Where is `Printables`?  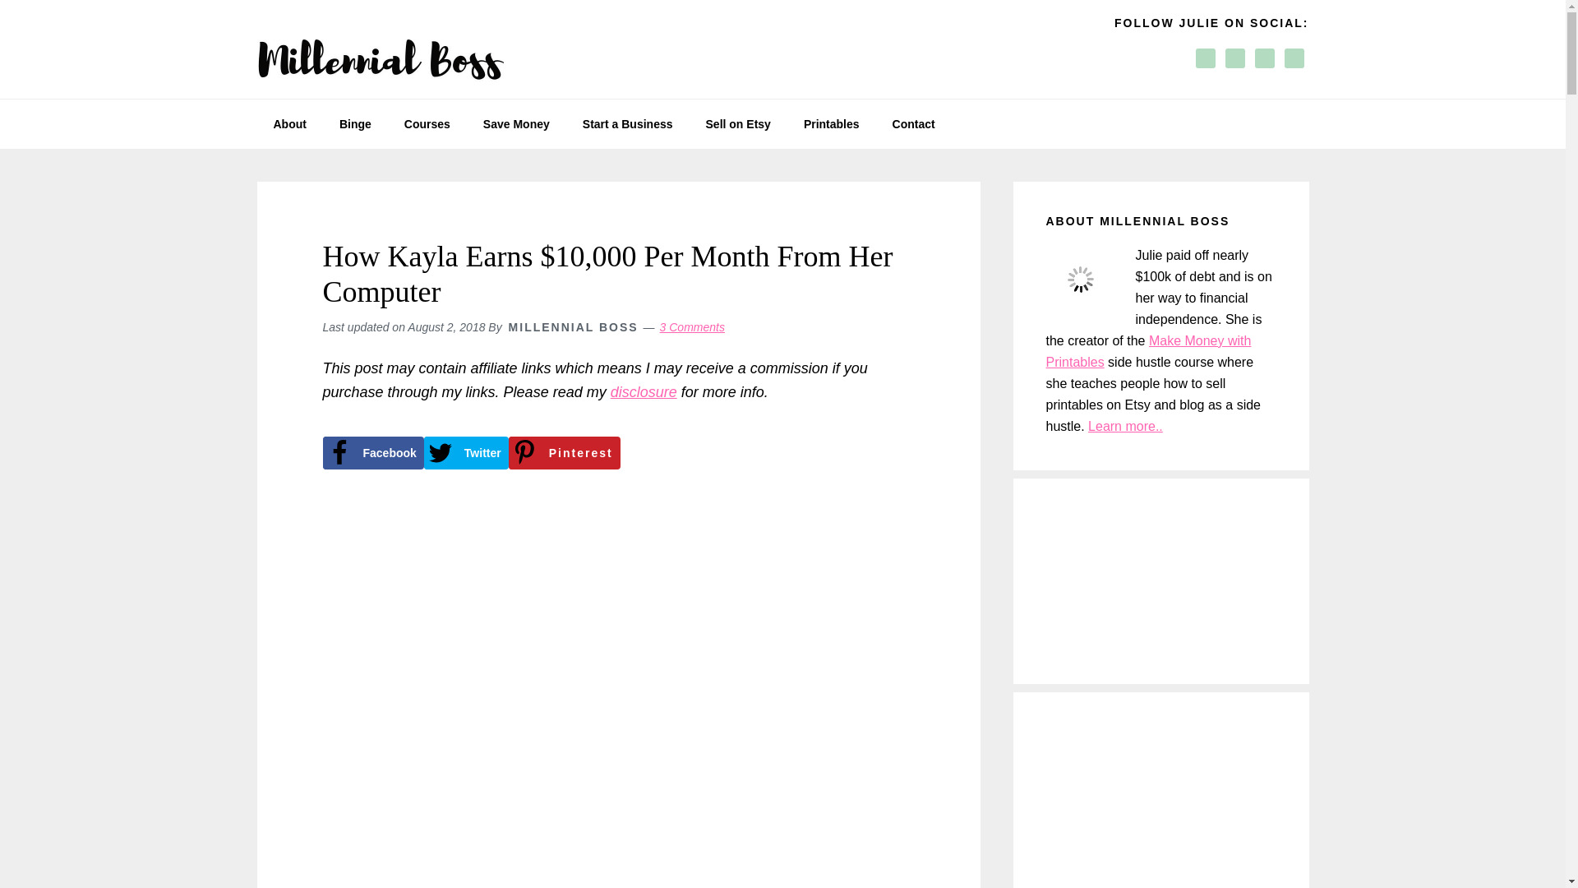
Printables is located at coordinates (832, 123).